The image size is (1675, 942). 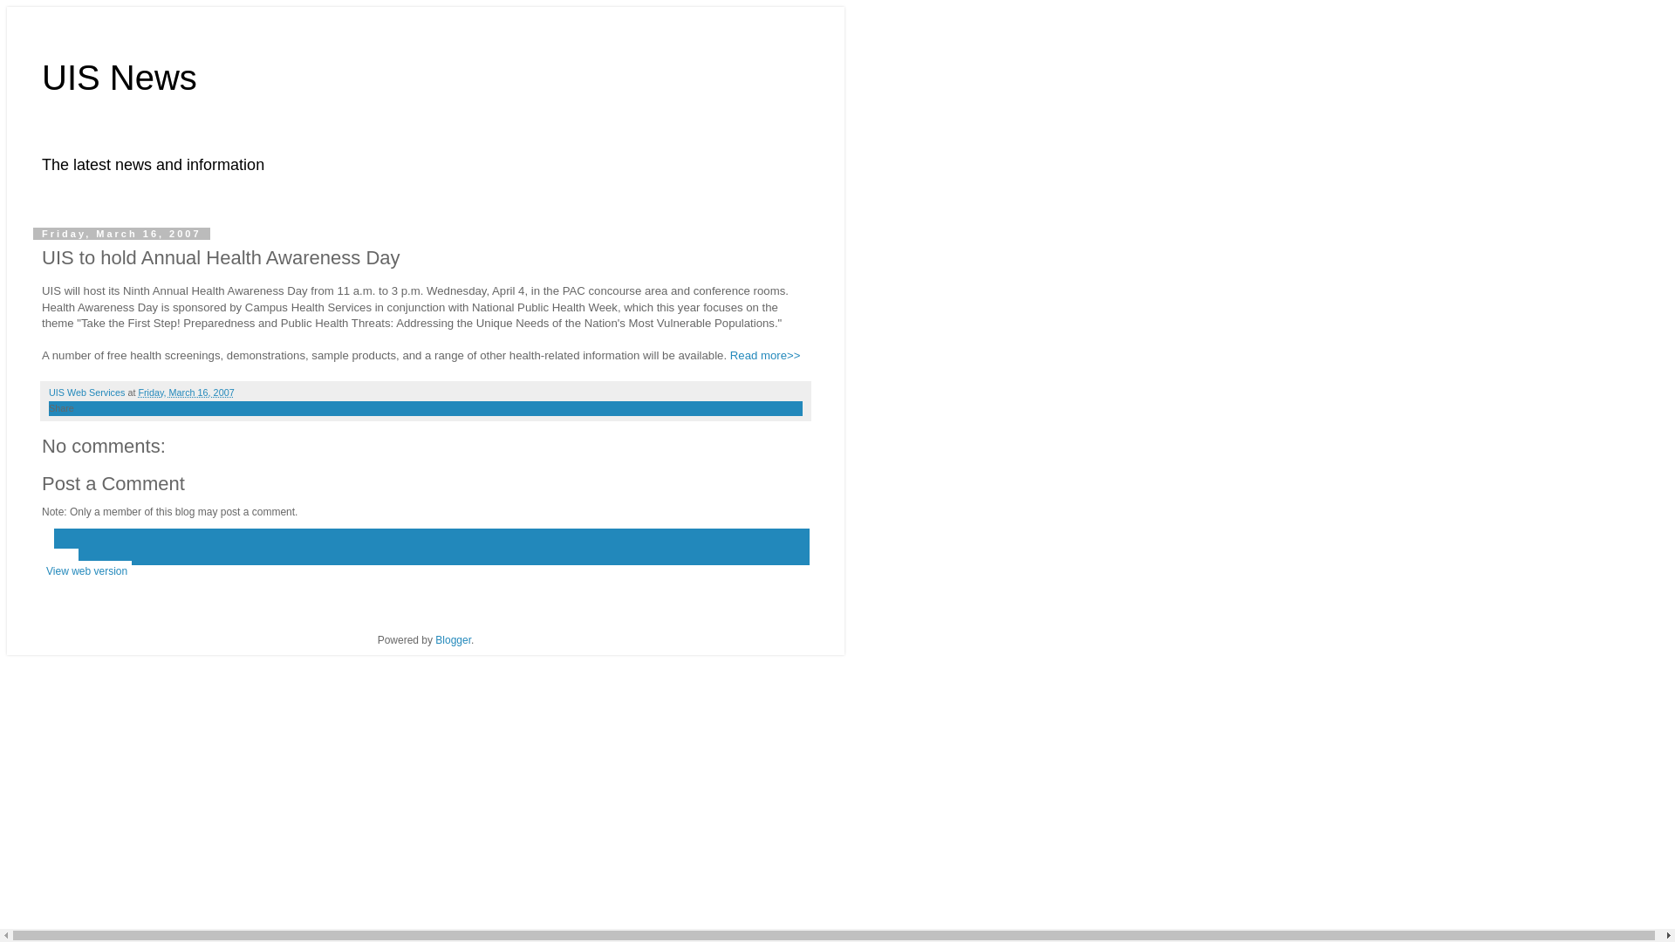 I want to click on View web version, so click(x=87, y=570).